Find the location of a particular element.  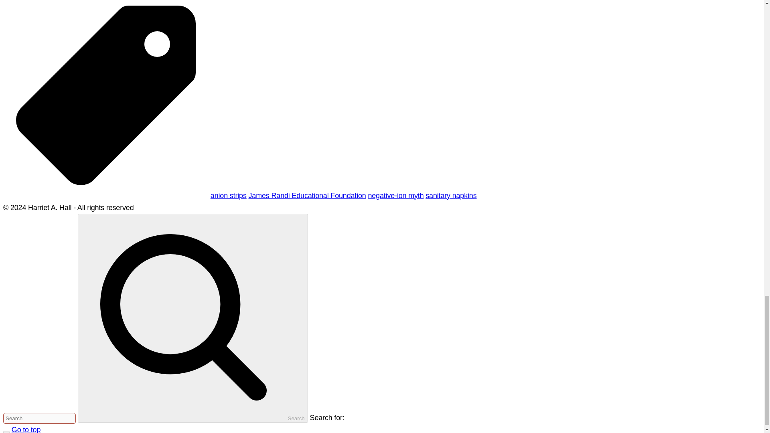

anion strips is located at coordinates (228, 196).